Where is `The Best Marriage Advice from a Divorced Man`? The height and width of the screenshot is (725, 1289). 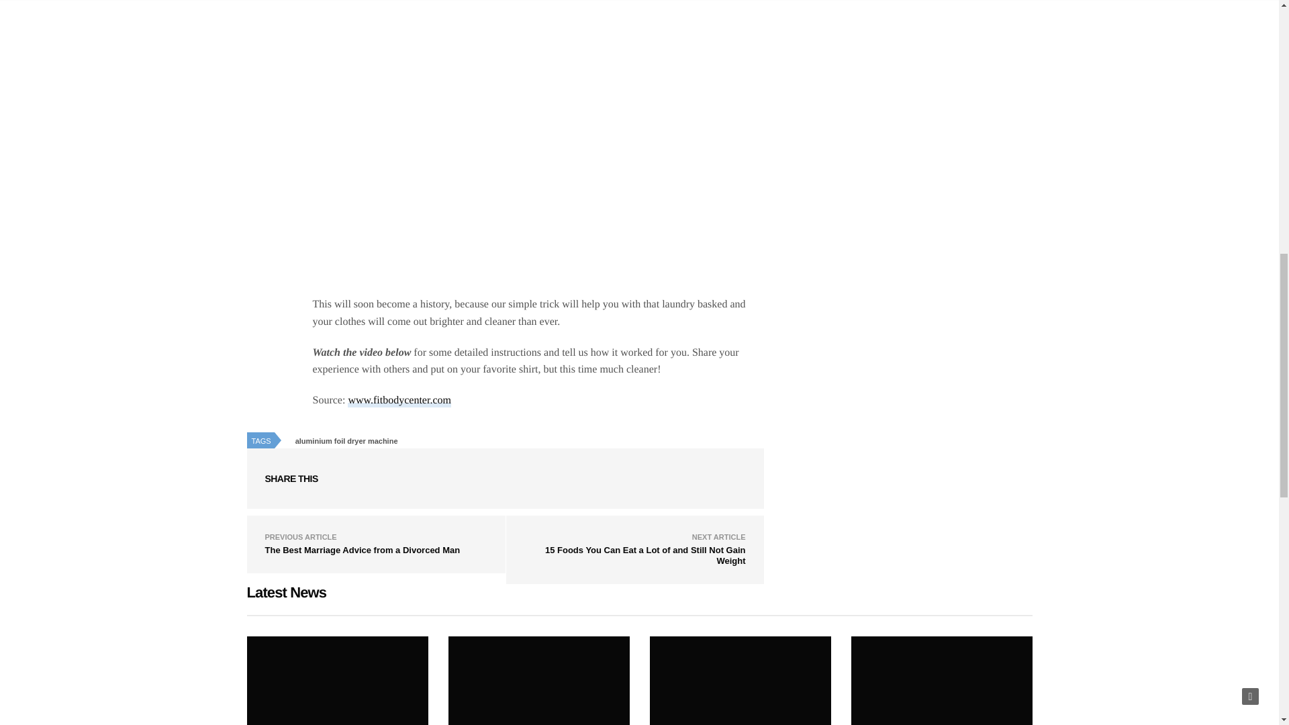 The Best Marriage Advice from a Divorced Man is located at coordinates (740, 681).